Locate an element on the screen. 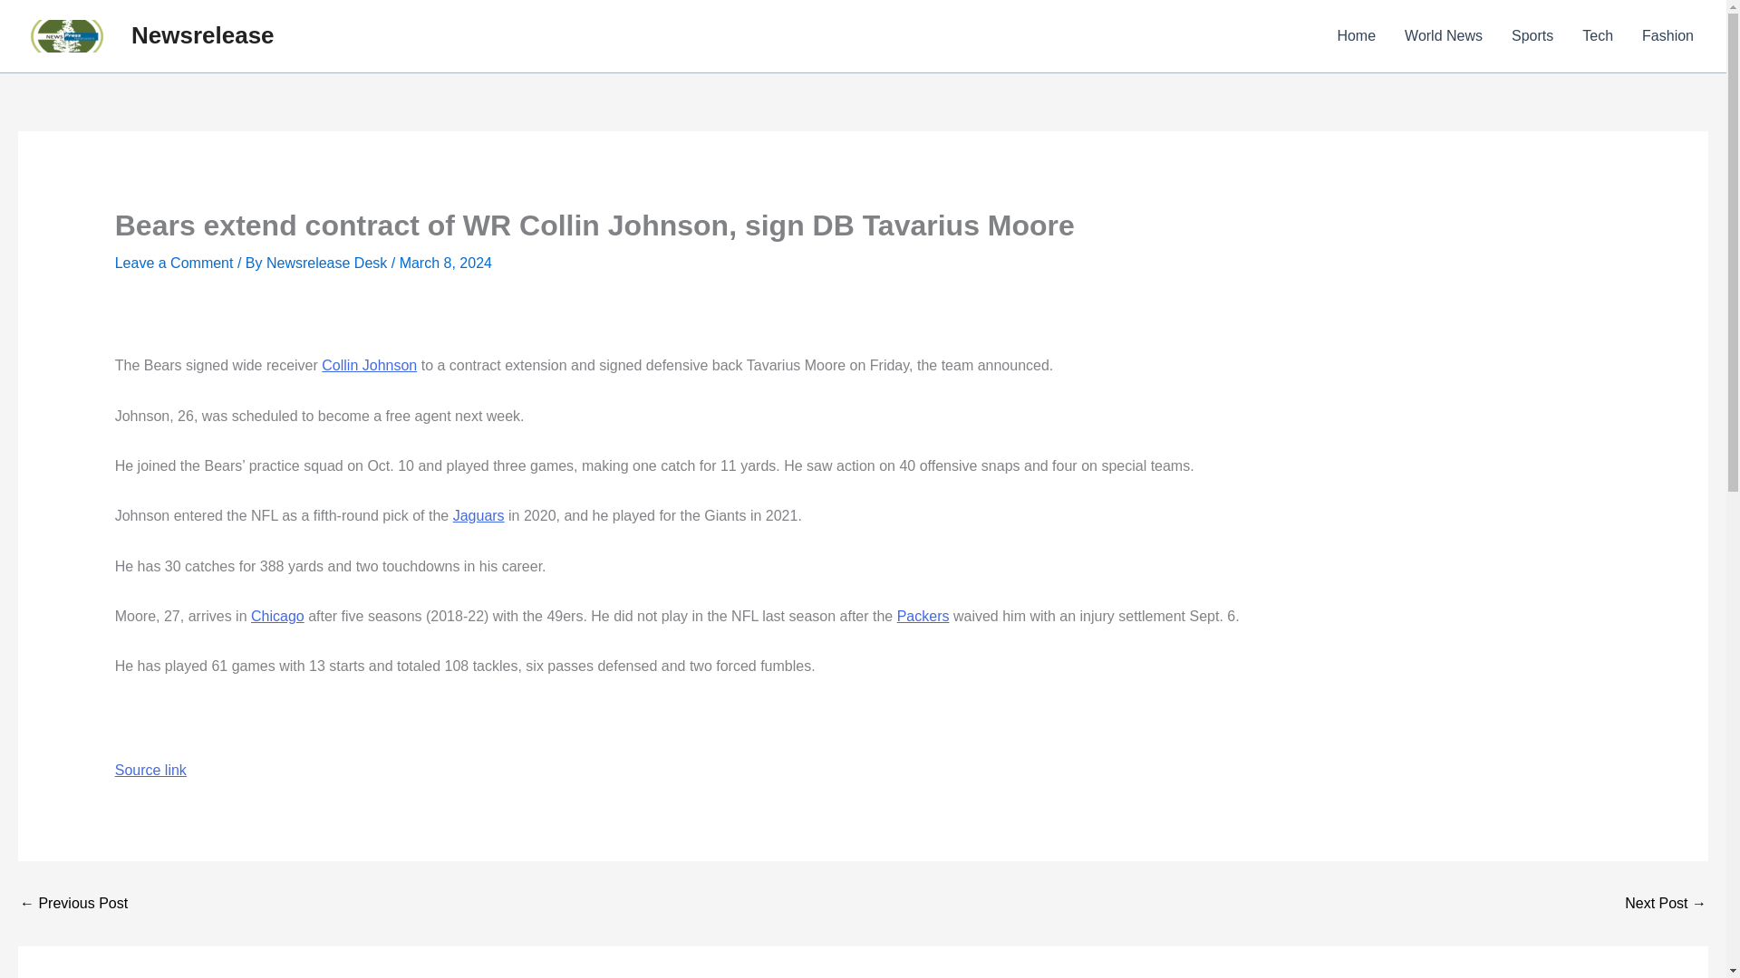  Newsrelease Desk is located at coordinates (328, 263).